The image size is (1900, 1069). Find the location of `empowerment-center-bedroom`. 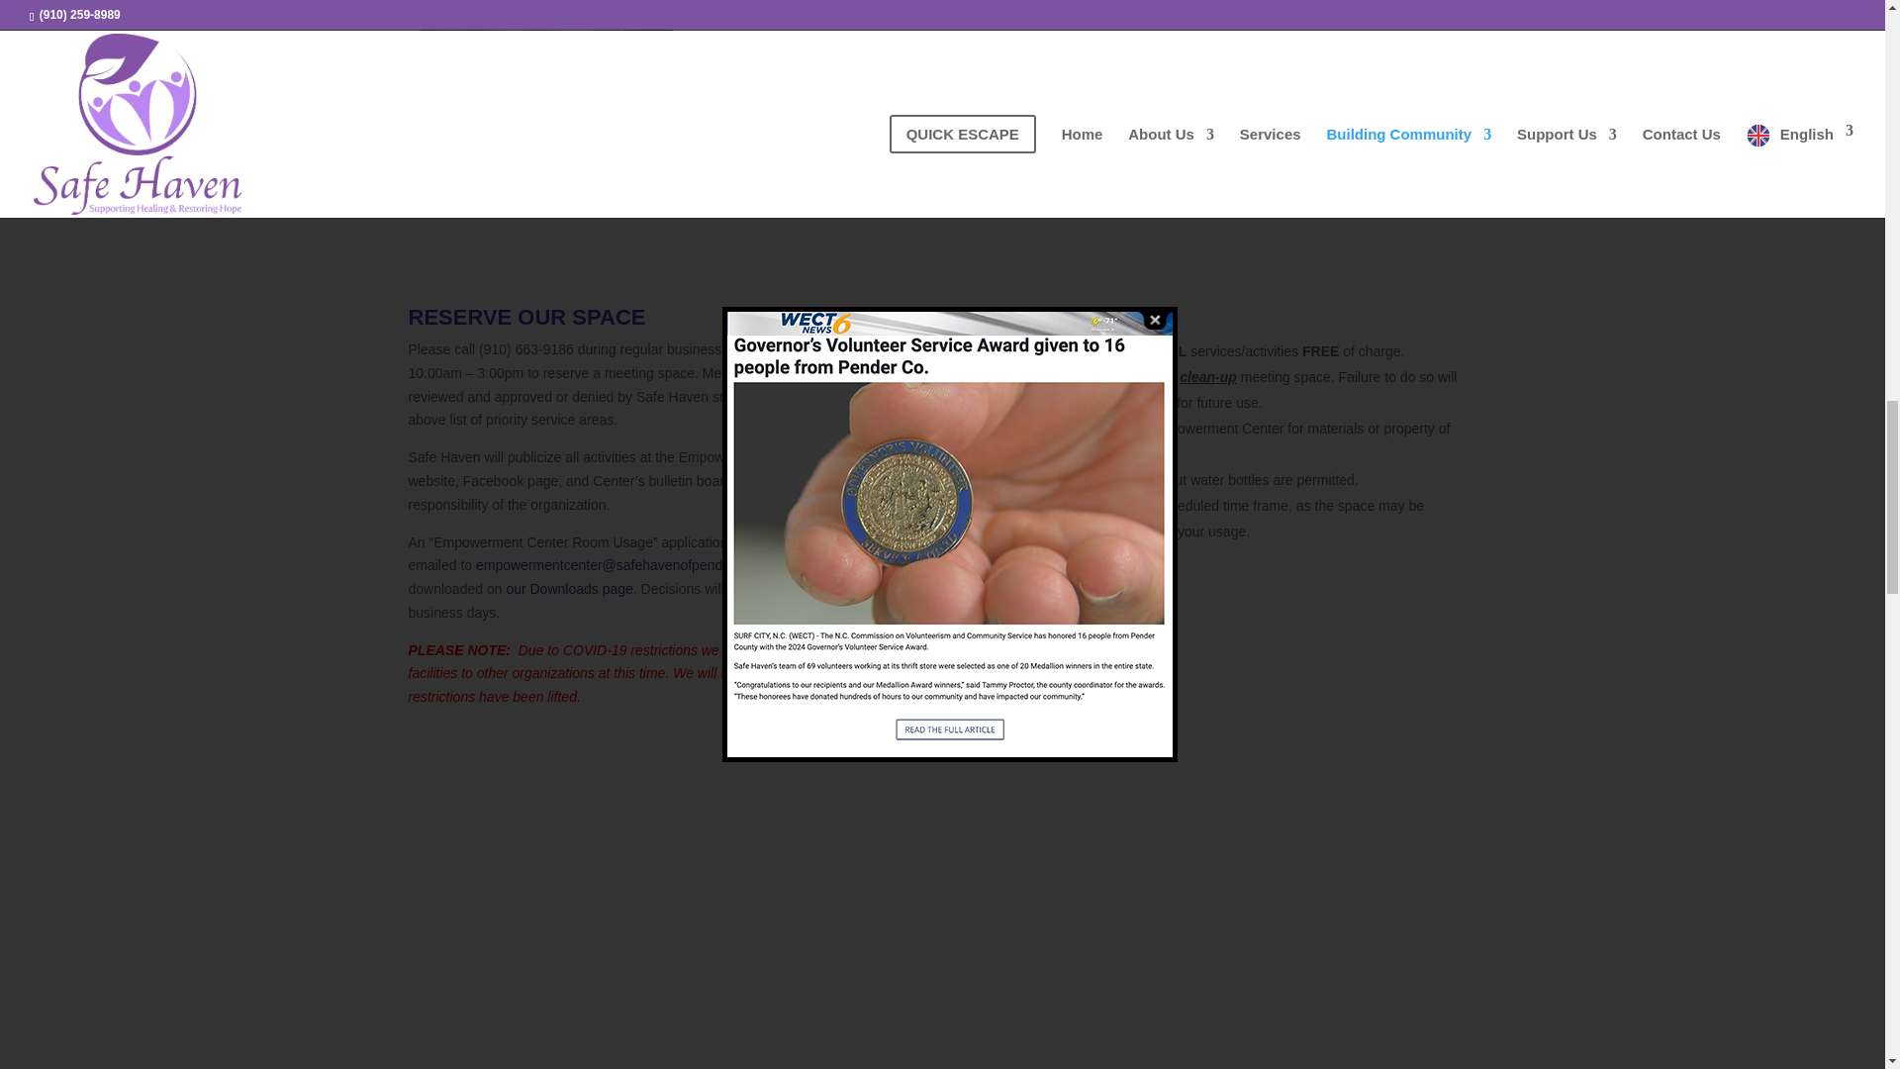

empowerment-center-bedroom is located at coordinates (809, 5).